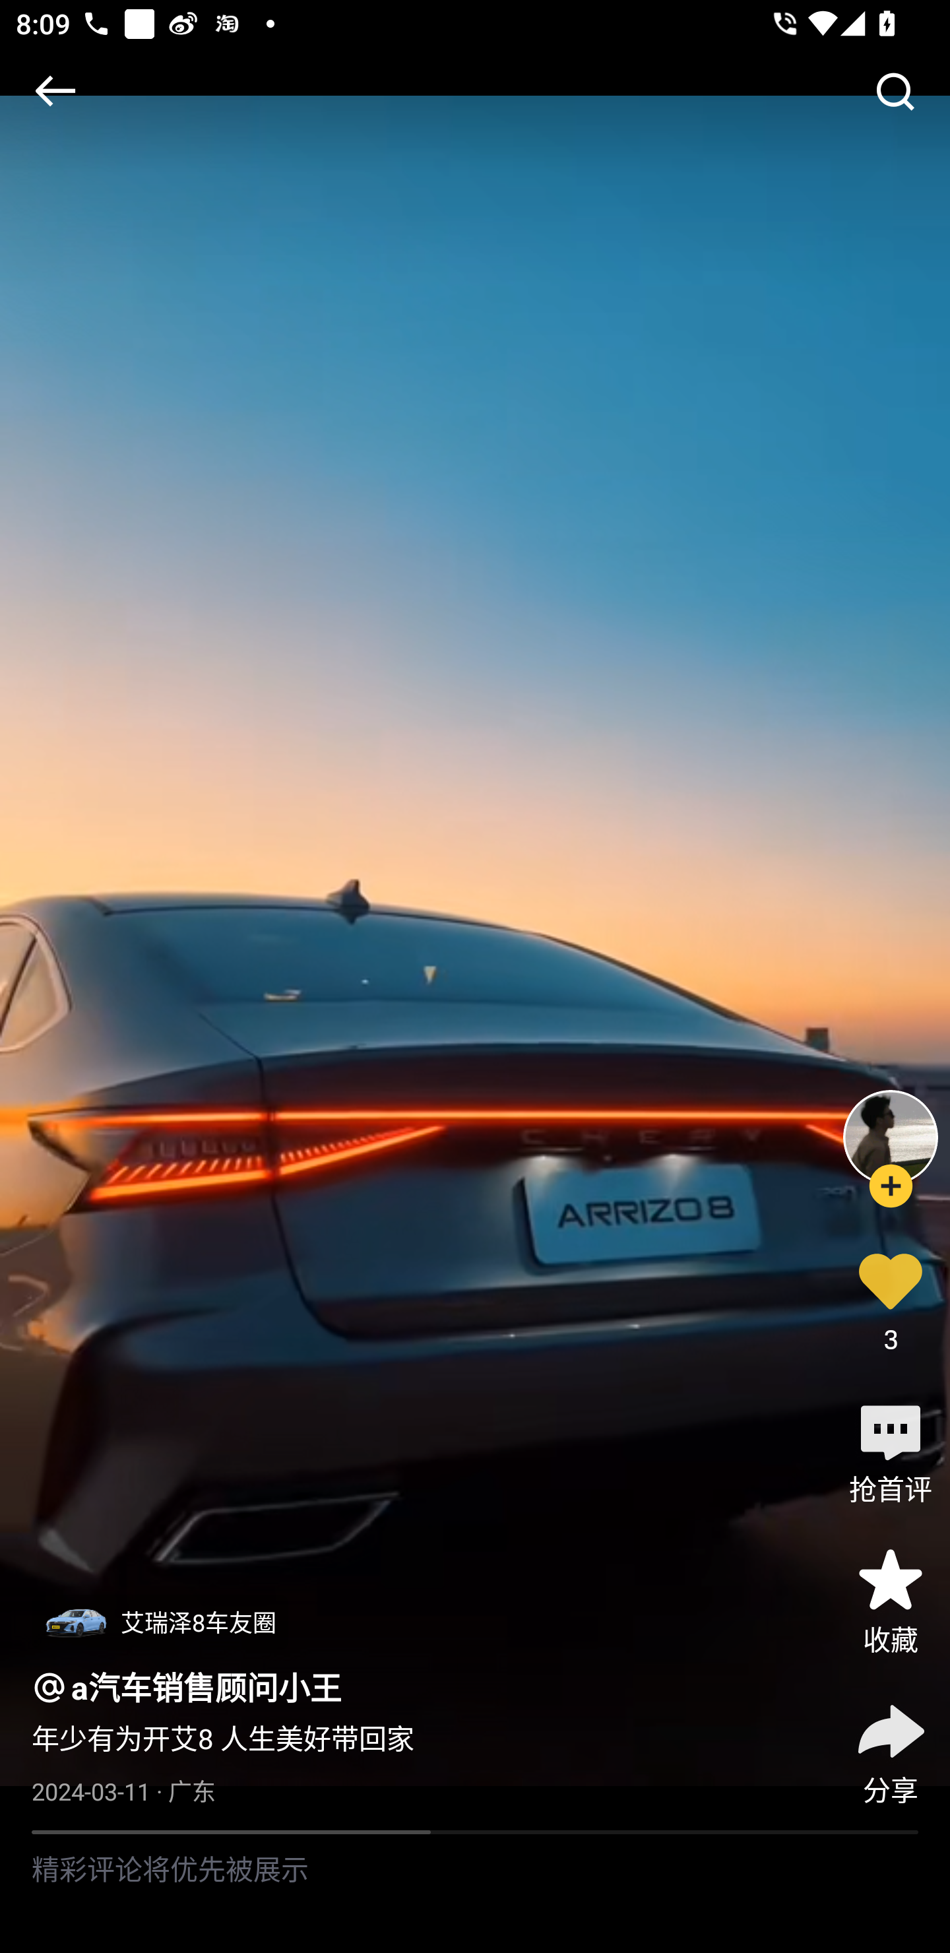 The height and width of the screenshot is (1953, 950). I want to click on , so click(55, 91).